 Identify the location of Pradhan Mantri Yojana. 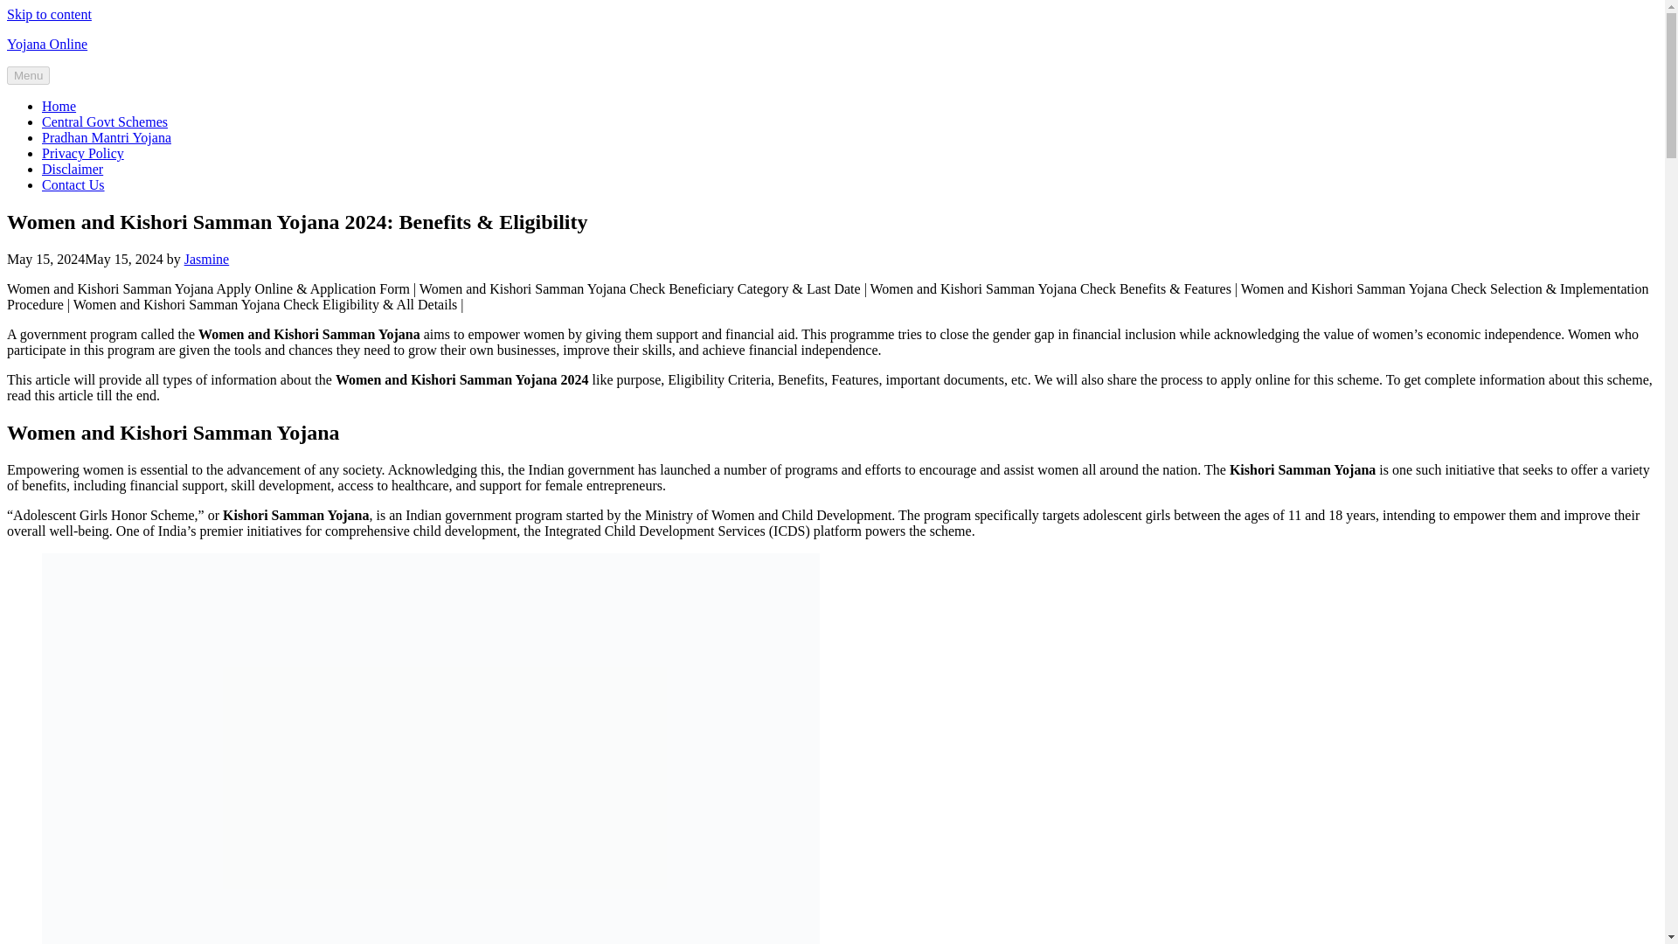
(107, 138).